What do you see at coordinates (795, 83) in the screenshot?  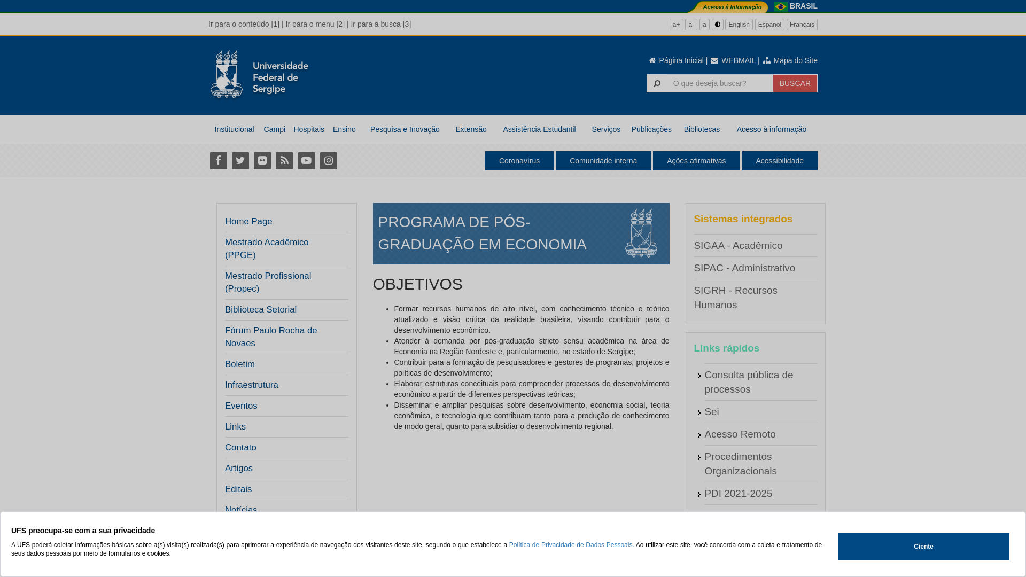 I see `BUSCAR` at bounding box center [795, 83].